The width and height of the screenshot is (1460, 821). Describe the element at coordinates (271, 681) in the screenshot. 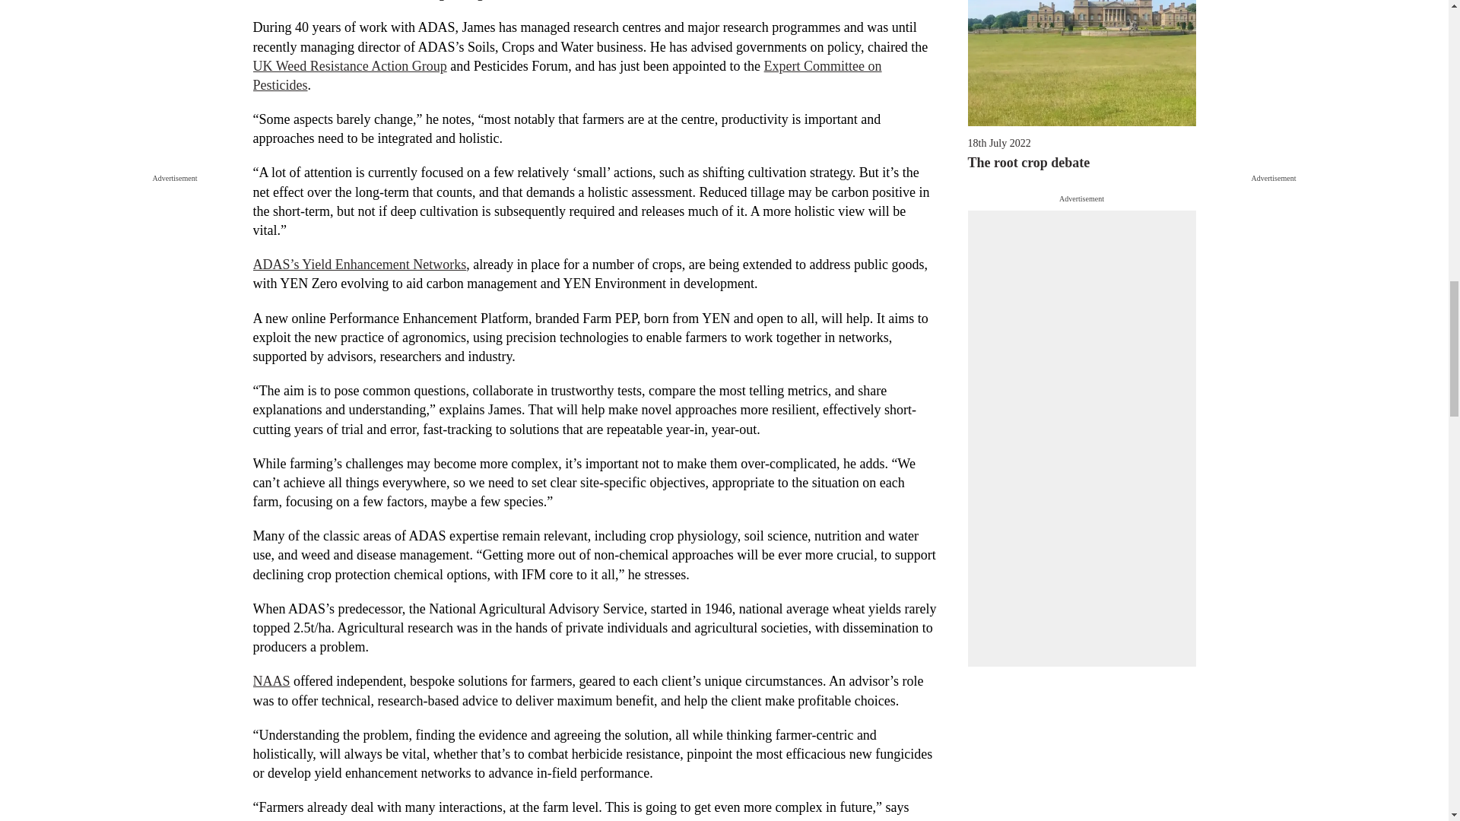

I see `NAAS` at that location.